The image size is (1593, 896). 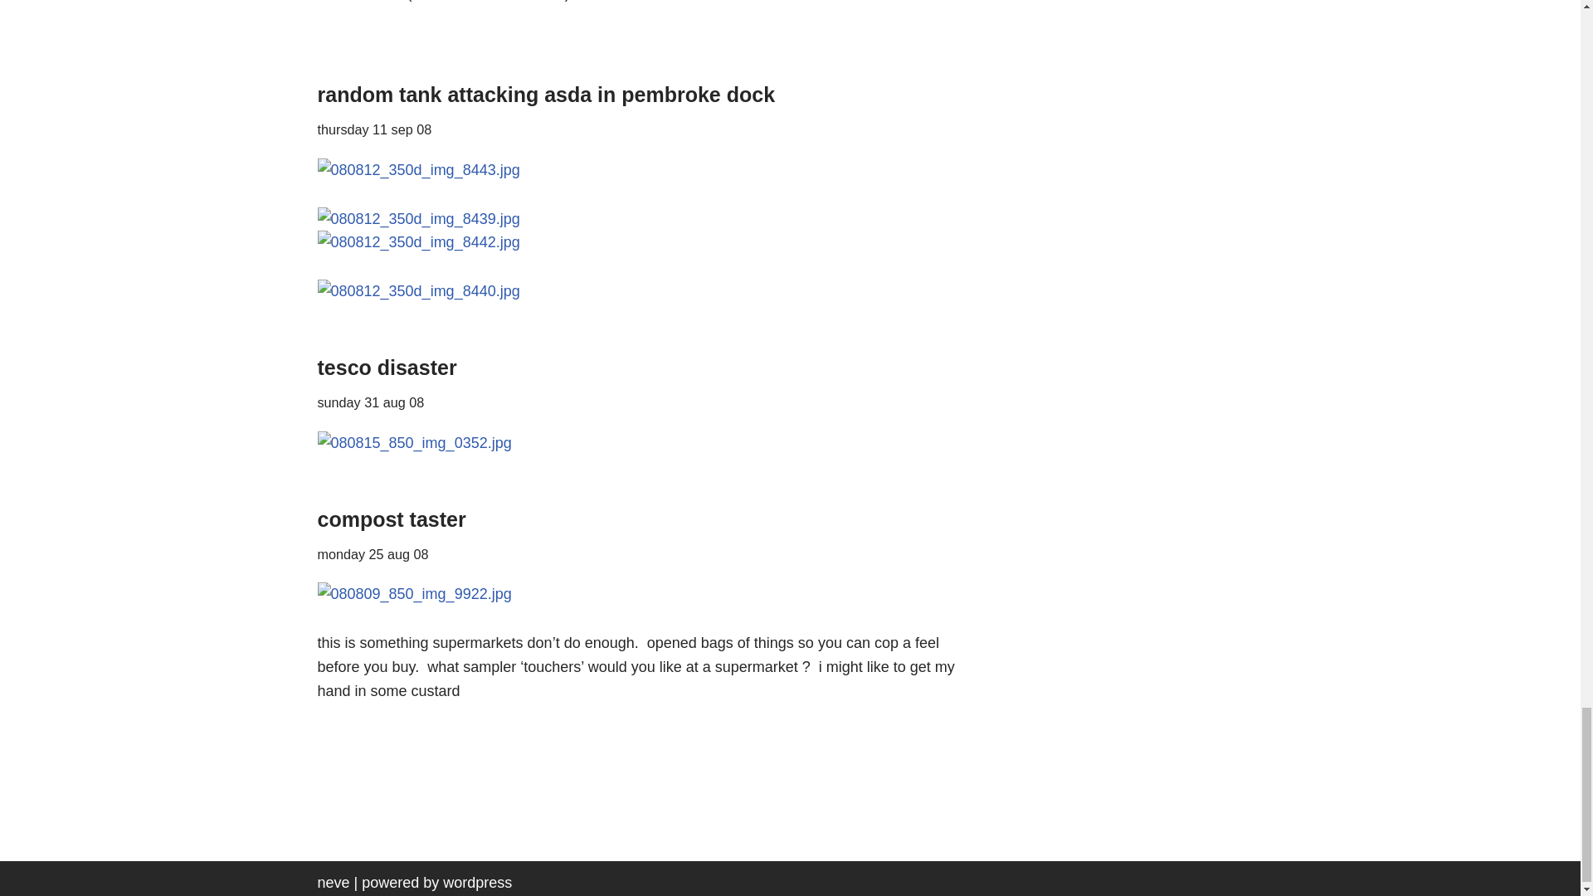 I want to click on tesco disaster, so click(x=387, y=367).